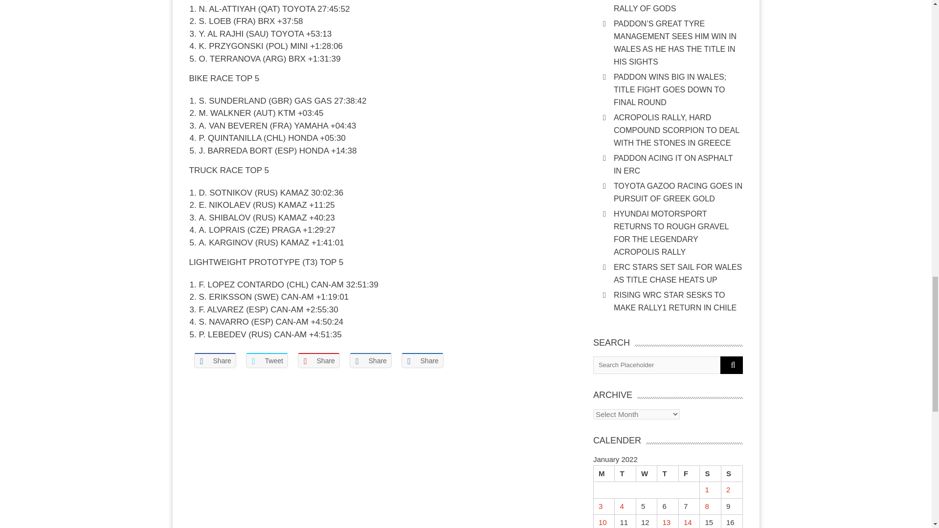  Describe the element at coordinates (318, 360) in the screenshot. I see `Share on Pinterest` at that location.